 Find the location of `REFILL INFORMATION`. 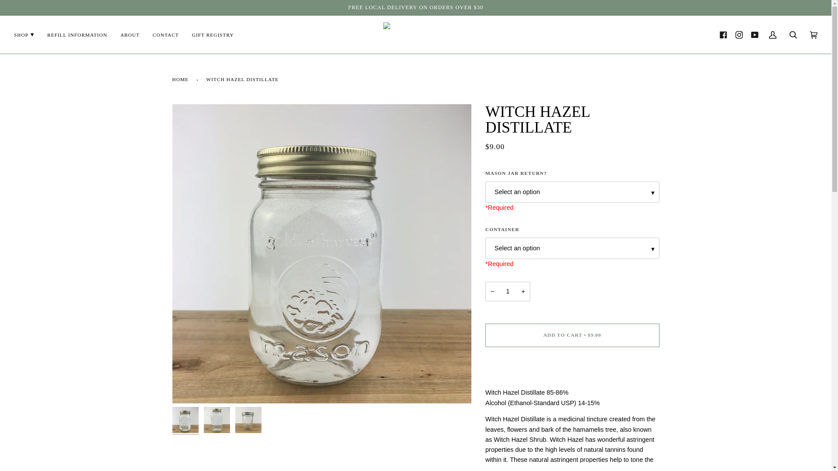

REFILL INFORMATION is located at coordinates (77, 34).